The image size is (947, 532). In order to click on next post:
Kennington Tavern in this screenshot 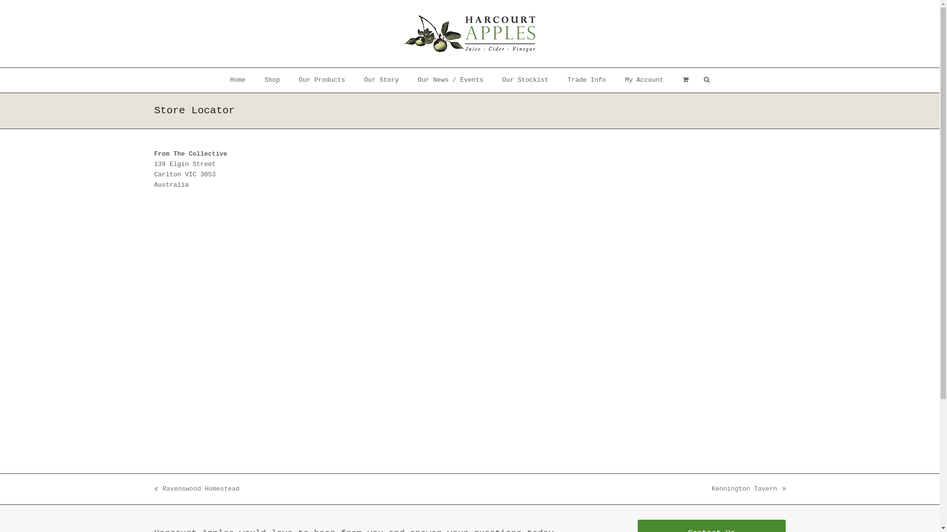, I will do `click(749, 489)`.